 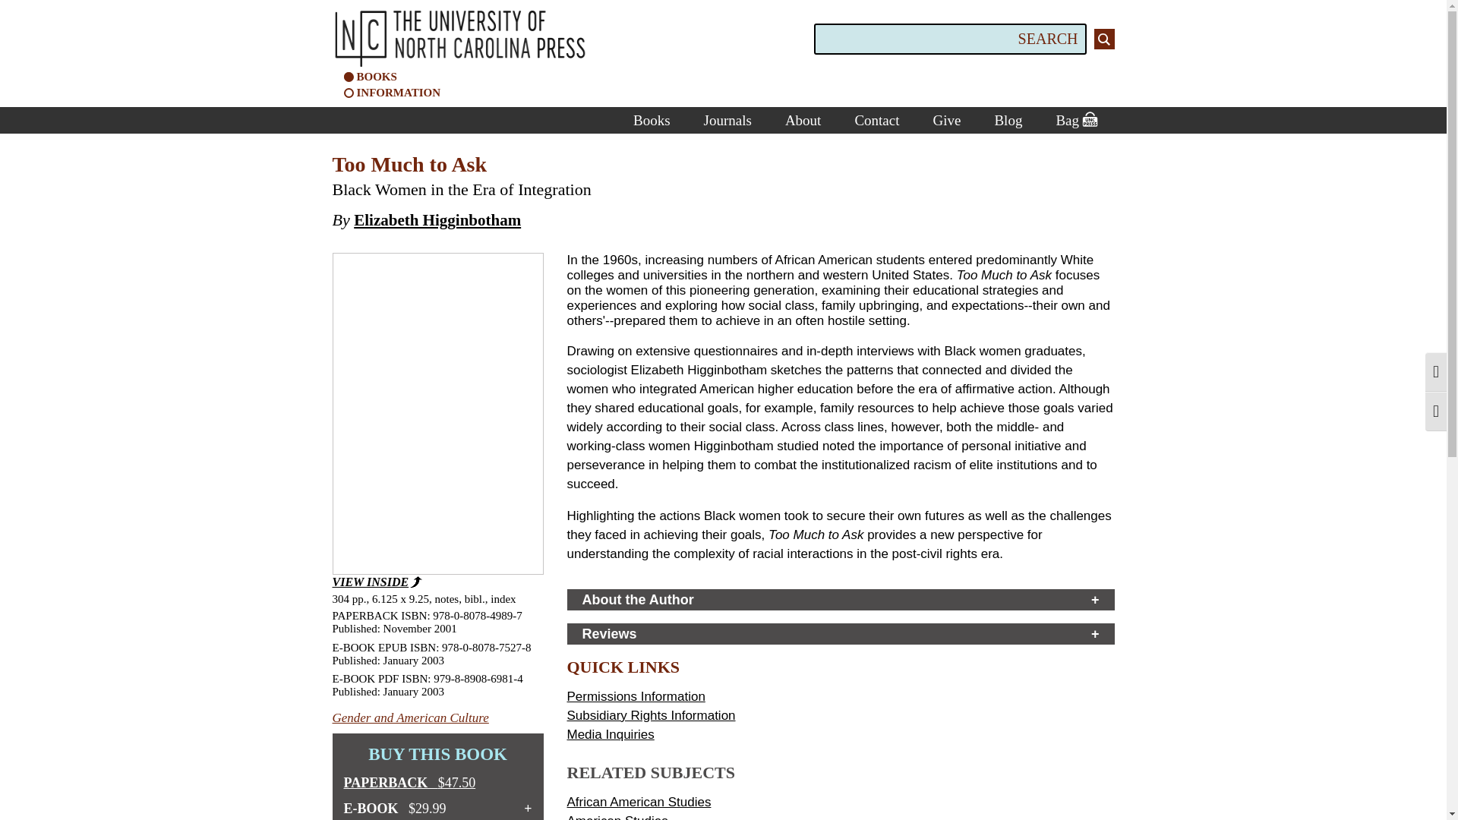 I want to click on About, so click(x=803, y=120).